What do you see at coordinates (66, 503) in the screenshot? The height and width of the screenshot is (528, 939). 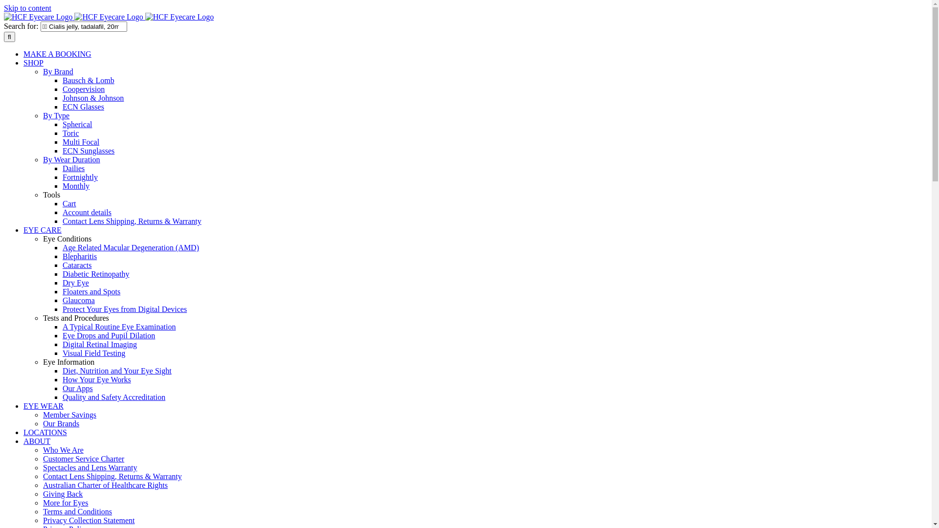 I see `More for Eyes` at bounding box center [66, 503].